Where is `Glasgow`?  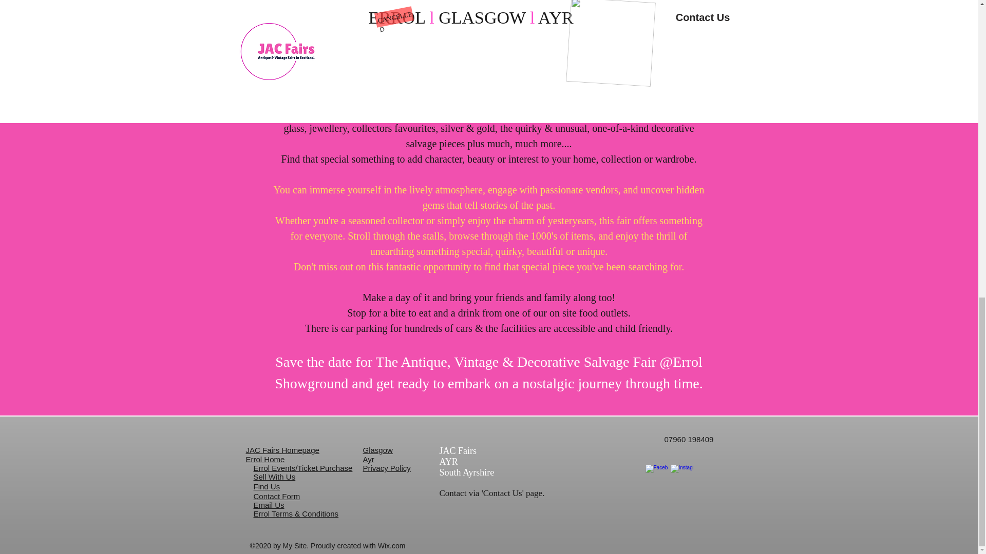
Glasgow is located at coordinates (377, 450).